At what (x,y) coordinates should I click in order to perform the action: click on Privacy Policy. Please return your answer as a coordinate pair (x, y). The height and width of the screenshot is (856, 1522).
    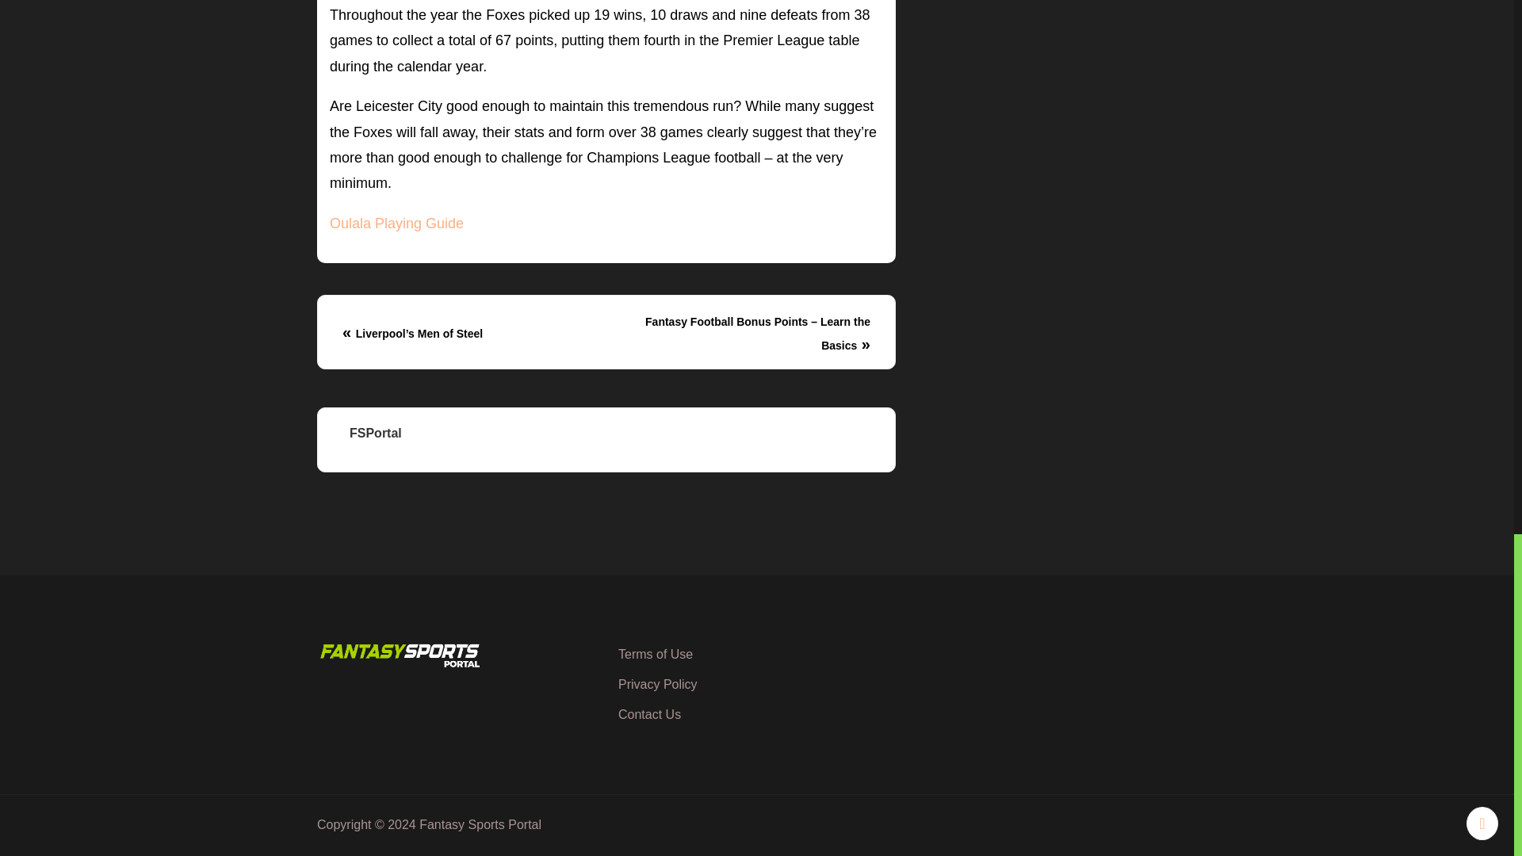
    Looking at the image, I should click on (657, 684).